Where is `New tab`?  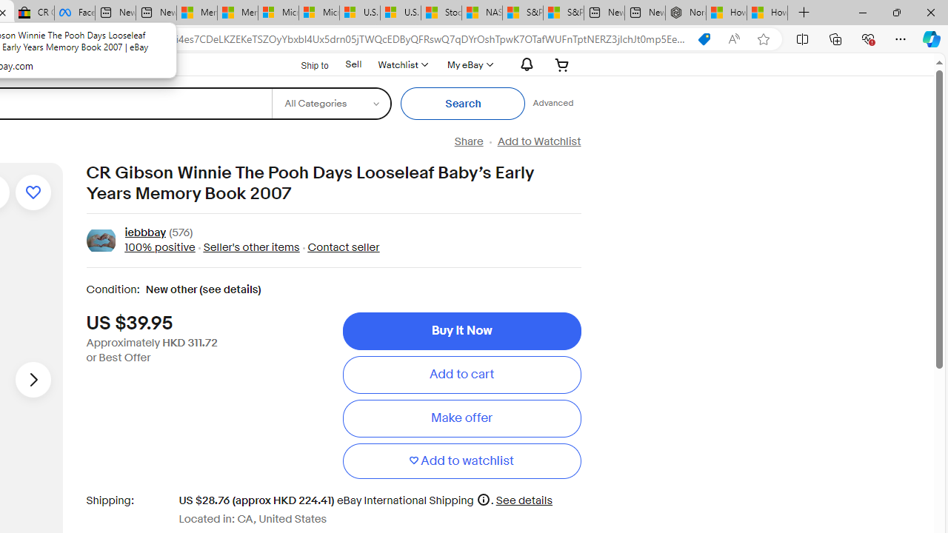
New tab is located at coordinates (644, 13).